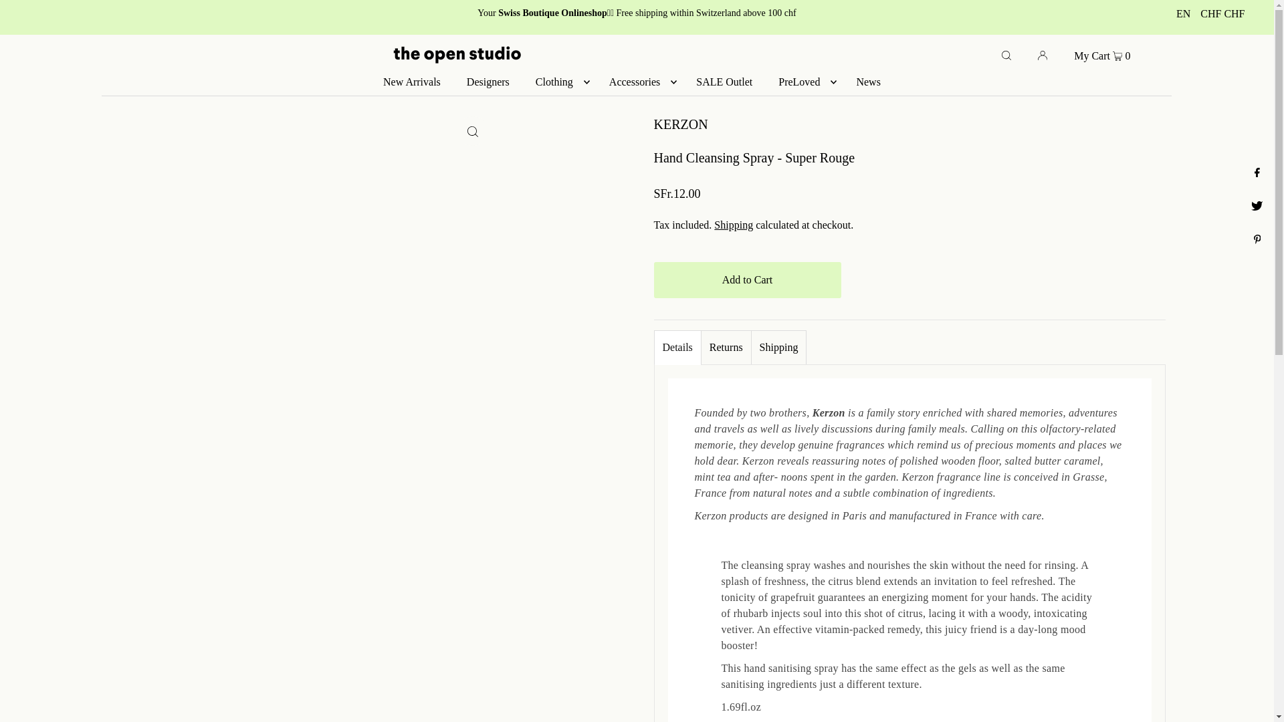  I want to click on Add to Cart, so click(747, 280).